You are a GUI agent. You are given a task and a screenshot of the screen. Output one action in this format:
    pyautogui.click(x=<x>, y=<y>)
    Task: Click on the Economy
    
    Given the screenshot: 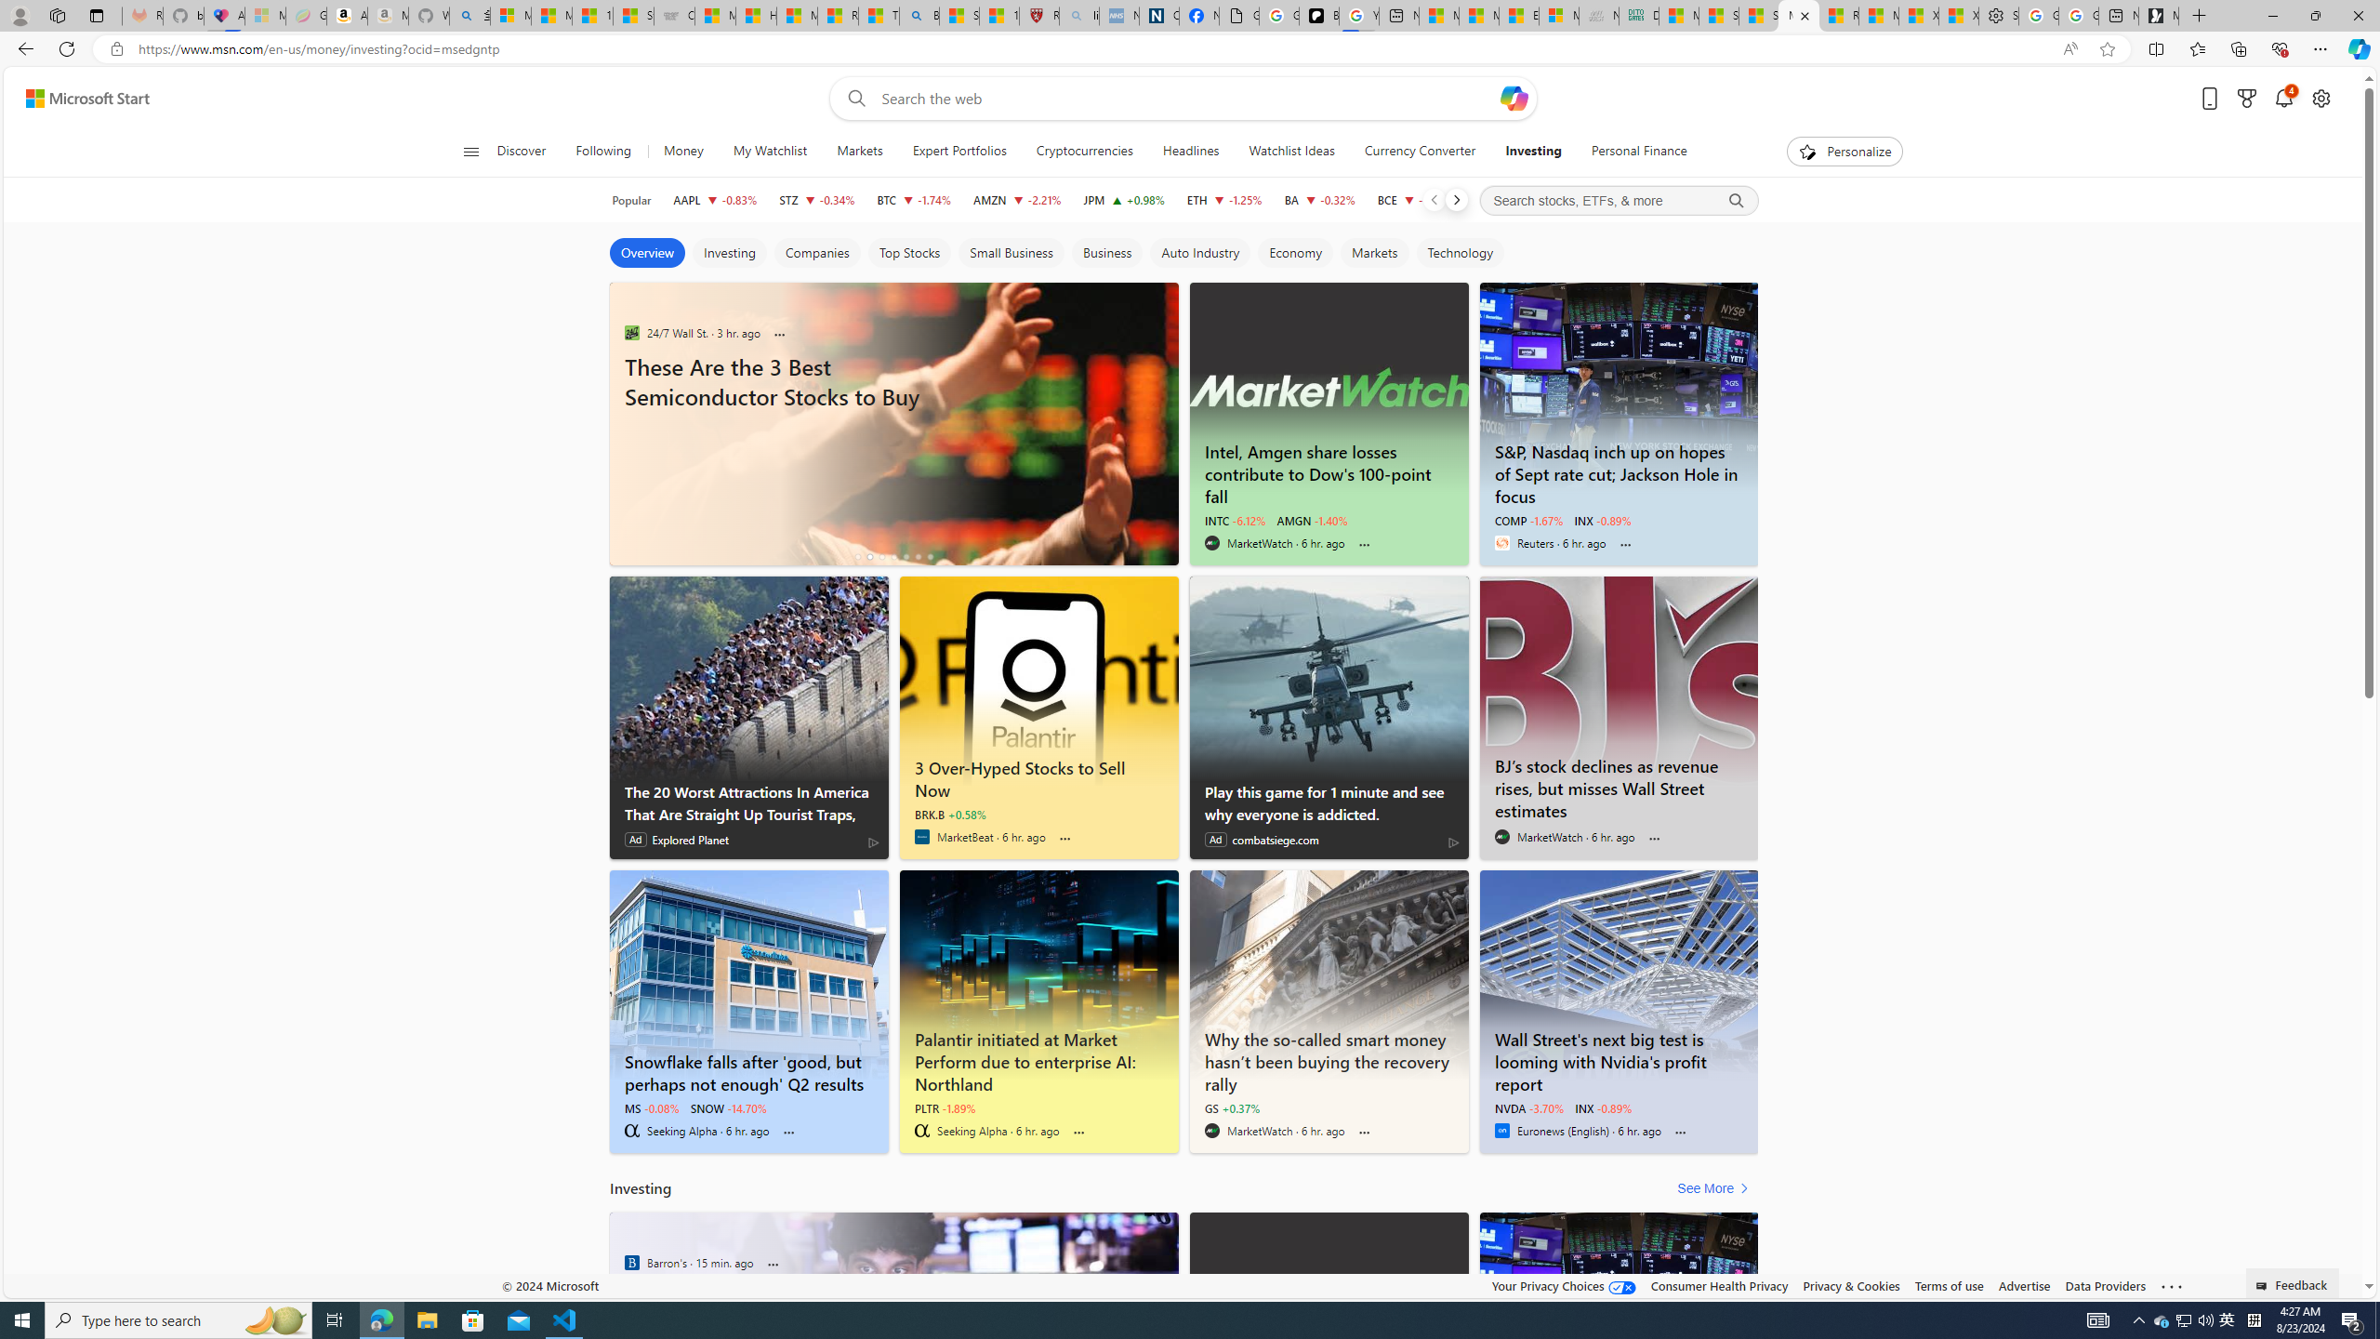 What is the action you would take?
    pyautogui.click(x=1294, y=253)
    